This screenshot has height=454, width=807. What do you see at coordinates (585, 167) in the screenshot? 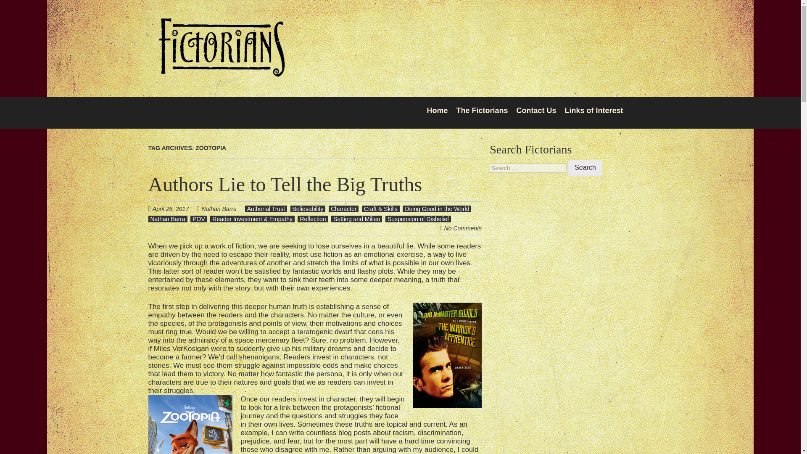
I see `Search` at bounding box center [585, 167].